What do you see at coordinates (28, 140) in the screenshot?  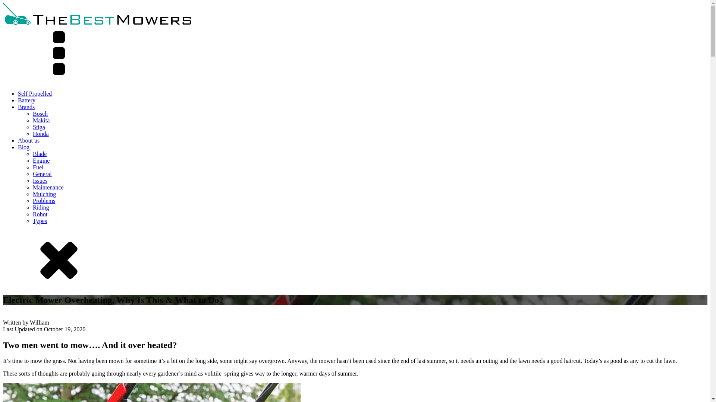 I see `About us` at bounding box center [28, 140].